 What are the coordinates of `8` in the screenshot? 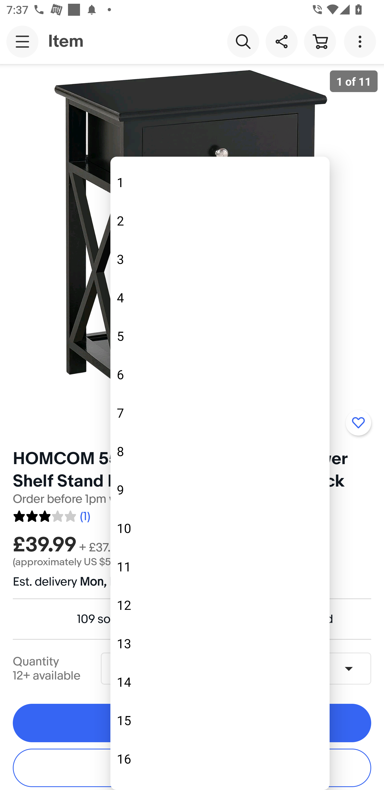 It's located at (220, 452).